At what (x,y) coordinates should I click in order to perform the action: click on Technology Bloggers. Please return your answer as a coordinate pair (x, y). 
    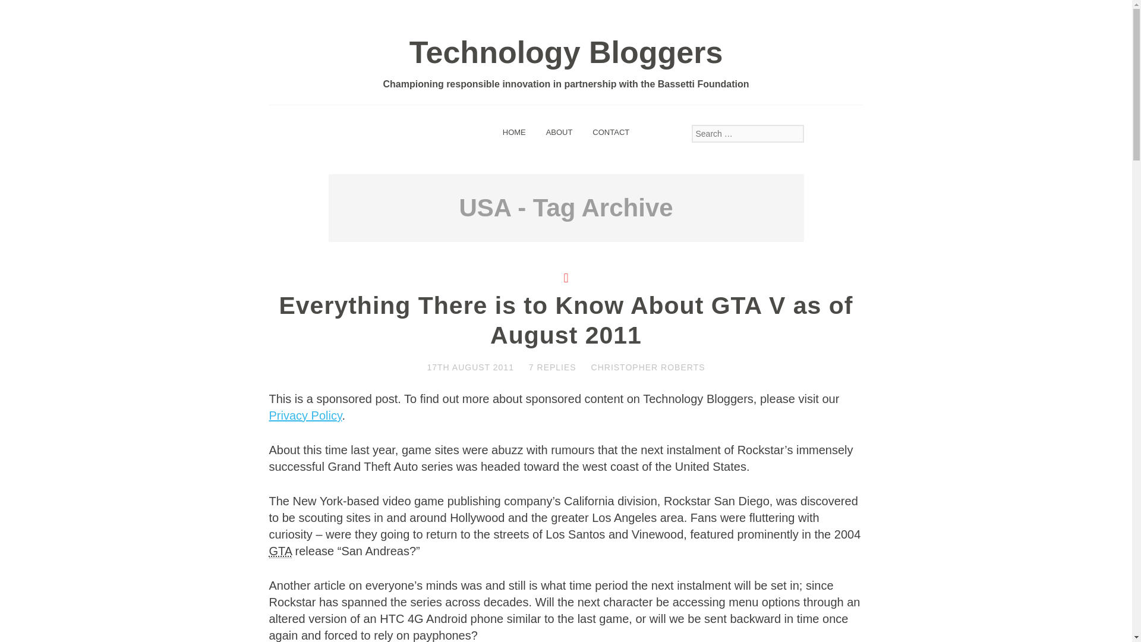
    Looking at the image, I should click on (566, 52).